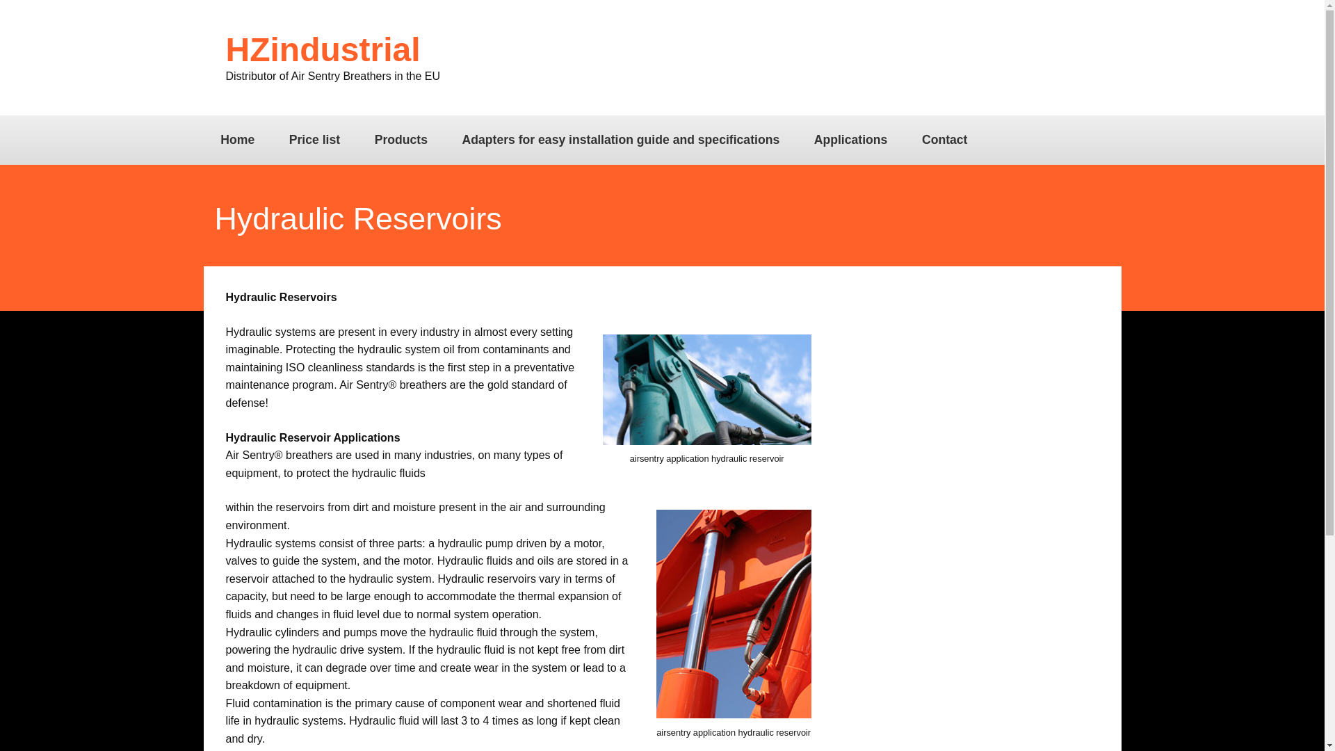 This screenshot has height=751, width=1335. What do you see at coordinates (332, 50) in the screenshot?
I see `HZindustrial` at bounding box center [332, 50].